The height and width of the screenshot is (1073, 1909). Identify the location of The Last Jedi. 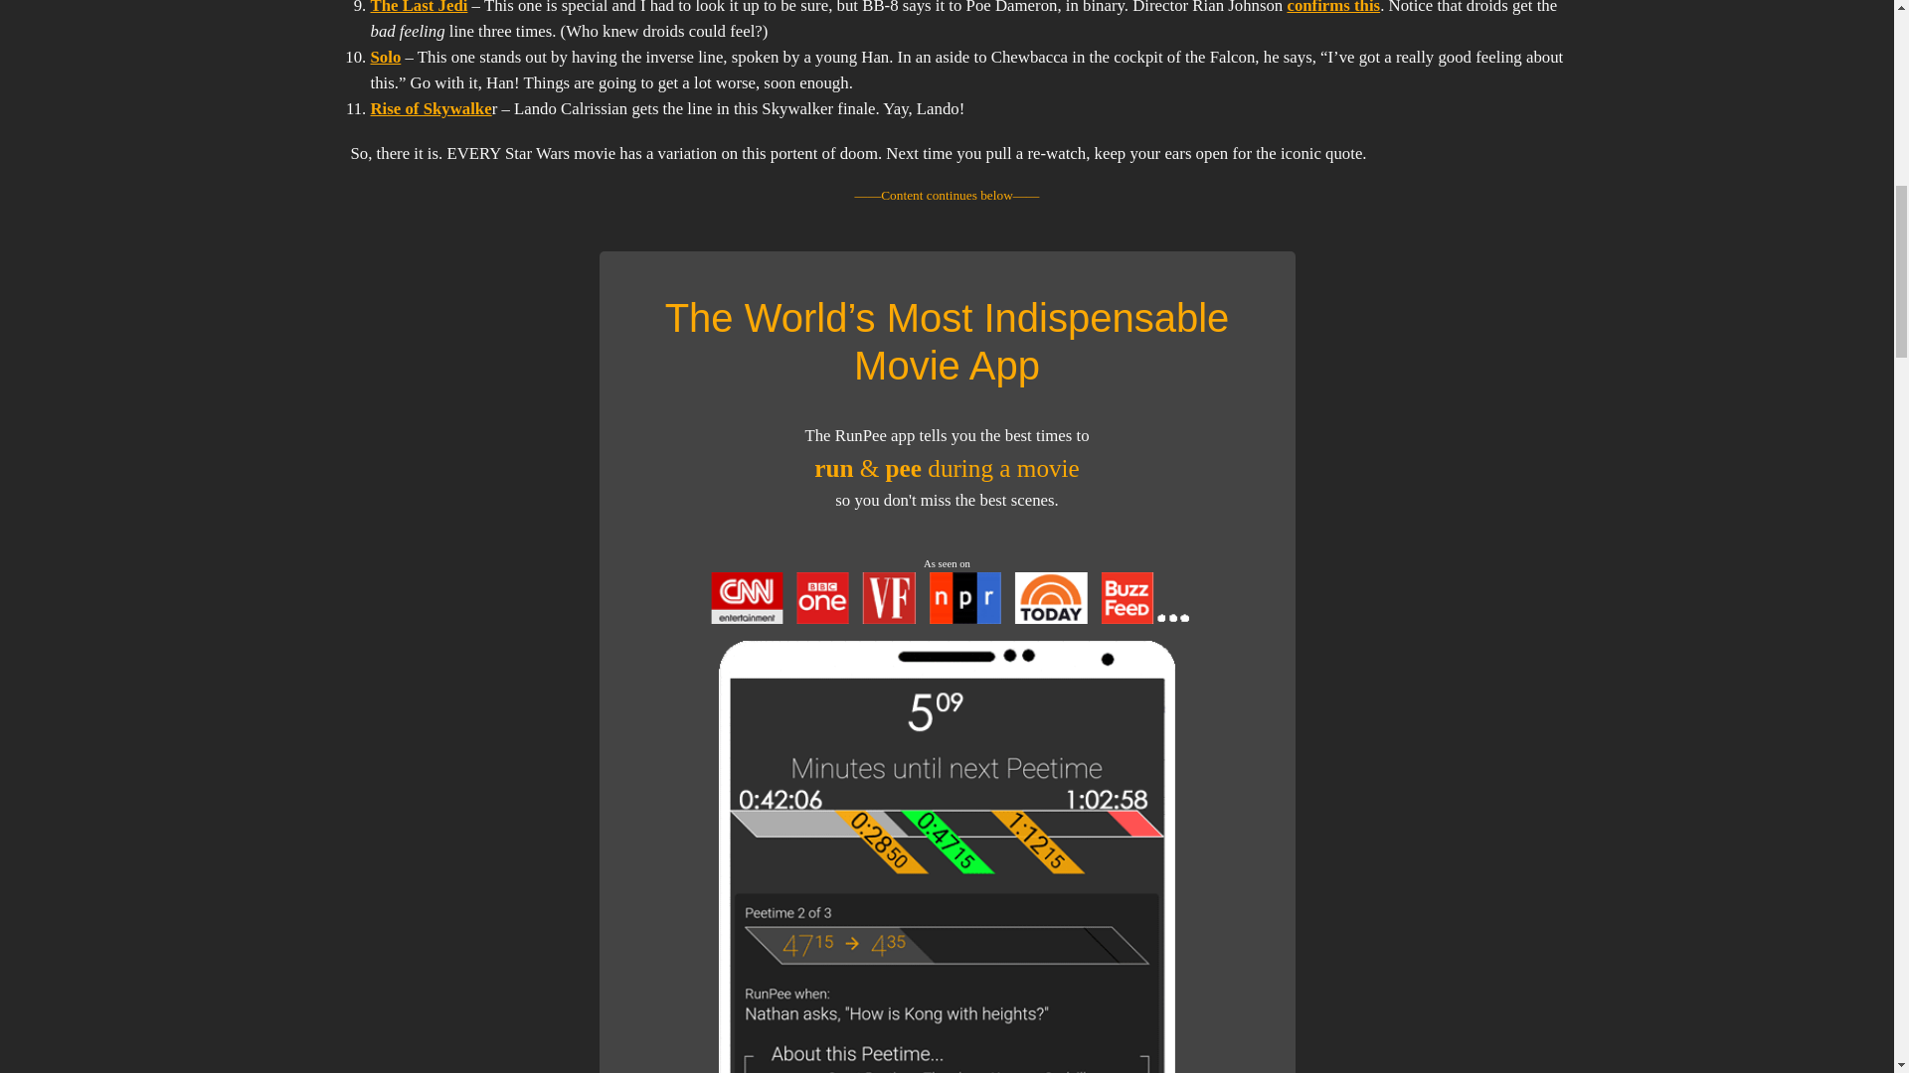
(419, 8).